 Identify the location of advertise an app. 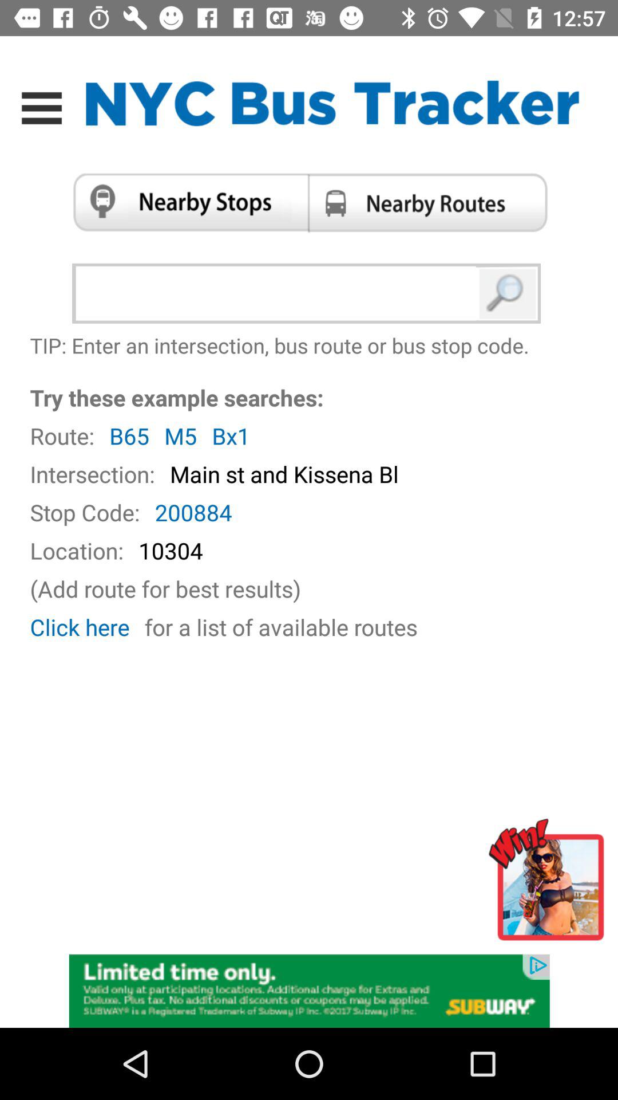
(550, 885).